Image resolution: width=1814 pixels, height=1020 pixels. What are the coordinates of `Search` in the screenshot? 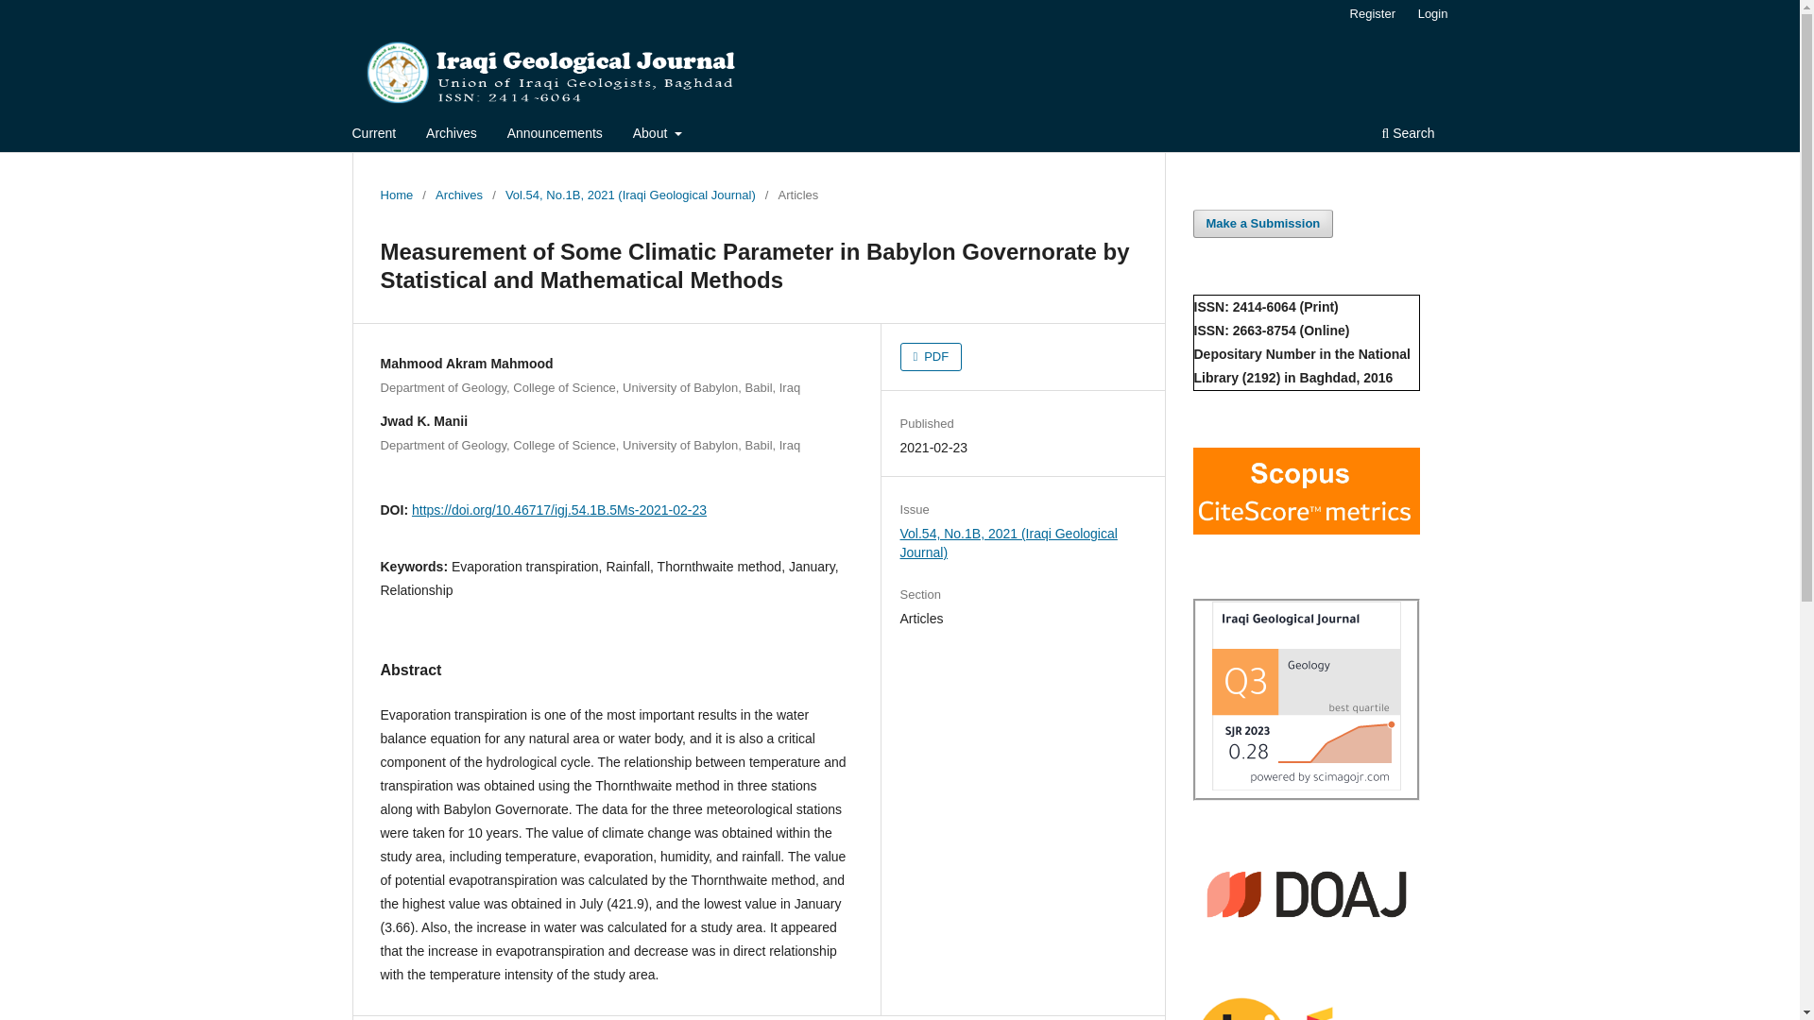 It's located at (1408, 135).